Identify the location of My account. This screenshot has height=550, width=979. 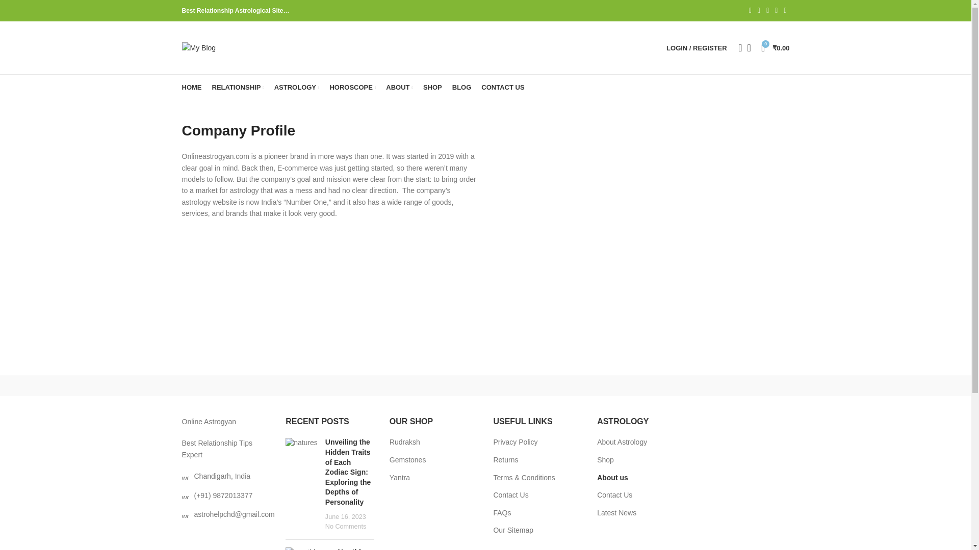
(697, 48).